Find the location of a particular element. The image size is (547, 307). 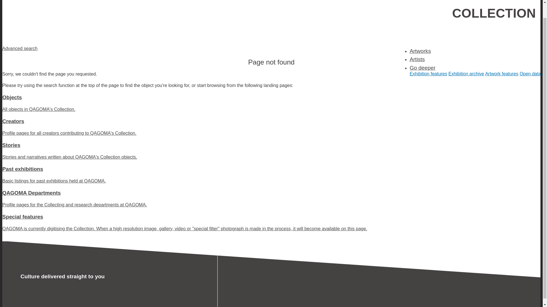

Artwork features is located at coordinates (501, 73).